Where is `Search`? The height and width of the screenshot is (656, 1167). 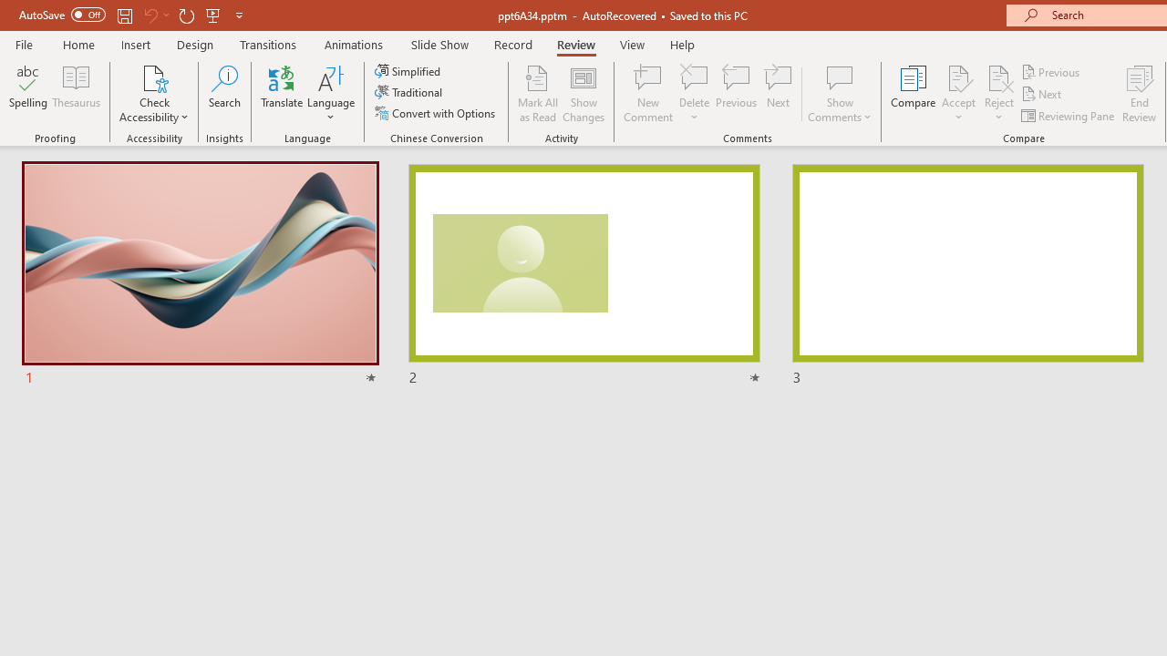 Search is located at coordinates (224, 93).